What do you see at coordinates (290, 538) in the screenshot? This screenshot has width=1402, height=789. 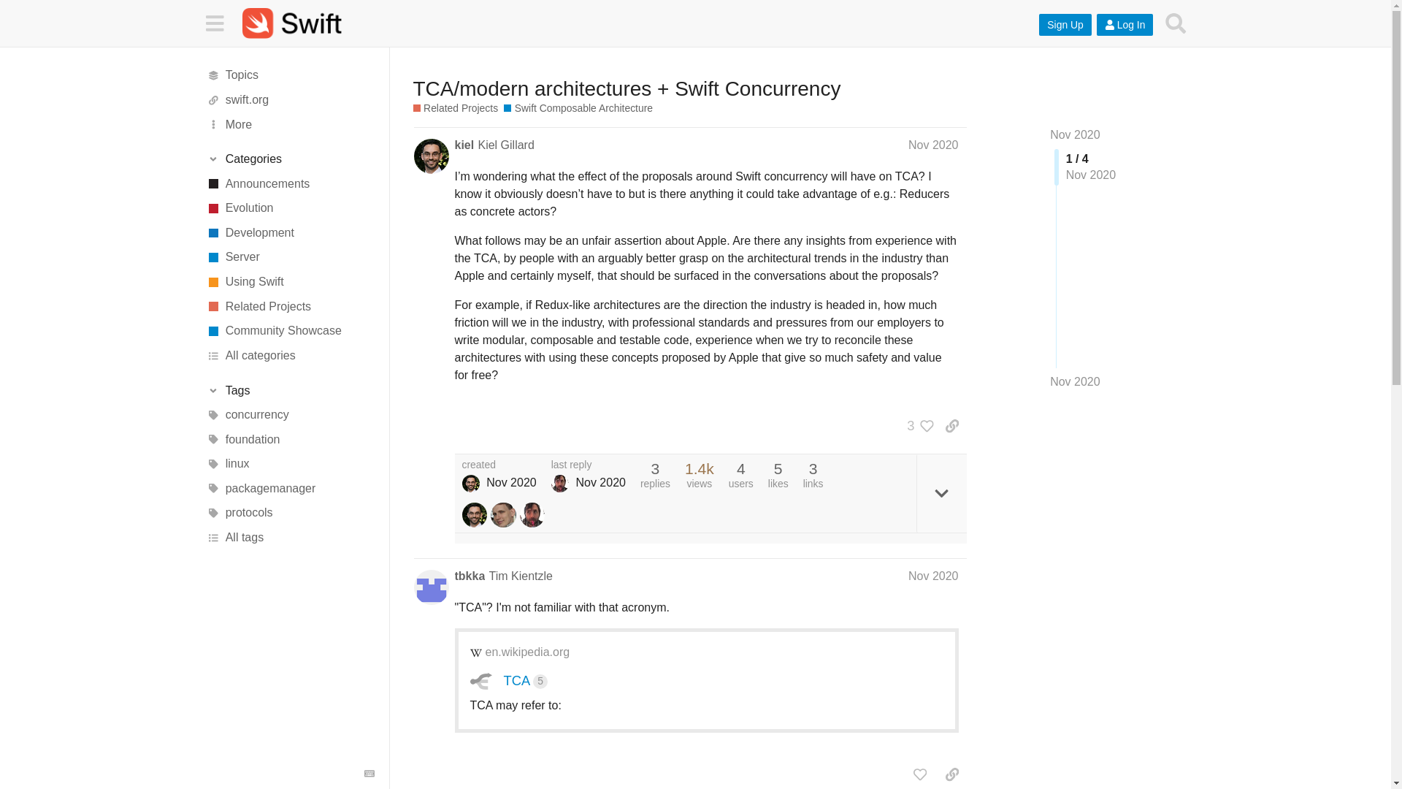 I see `All tags` at bounding box center [290, 538].